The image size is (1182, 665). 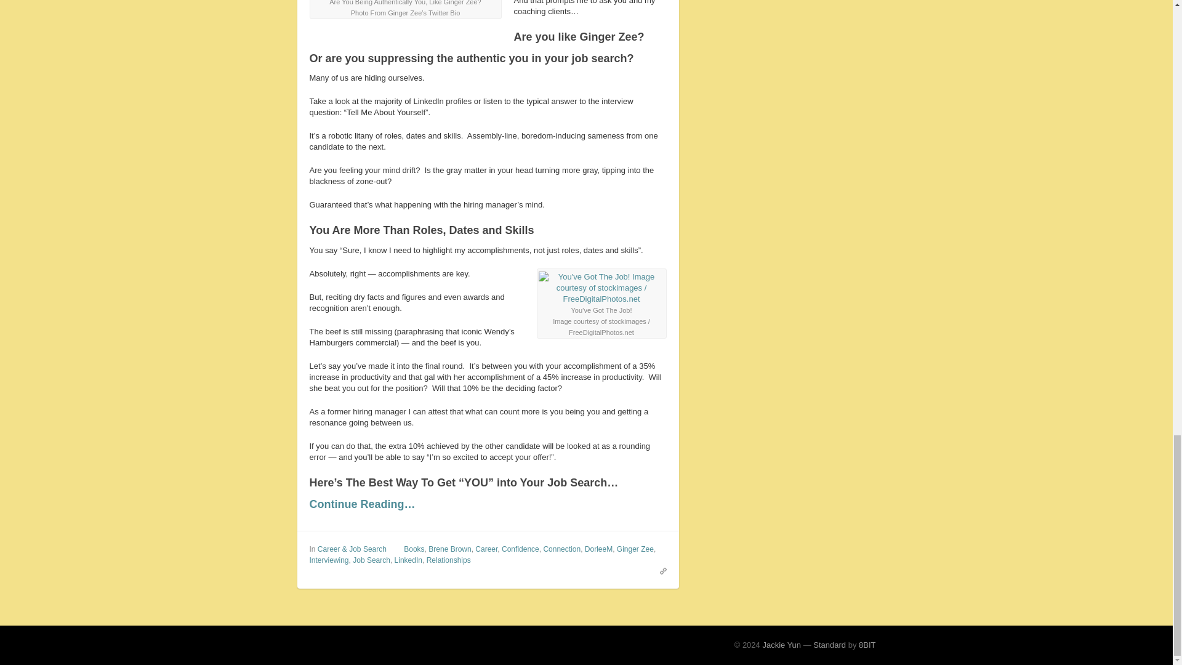 I want to click on Confidence, so click(x=520, y=549).